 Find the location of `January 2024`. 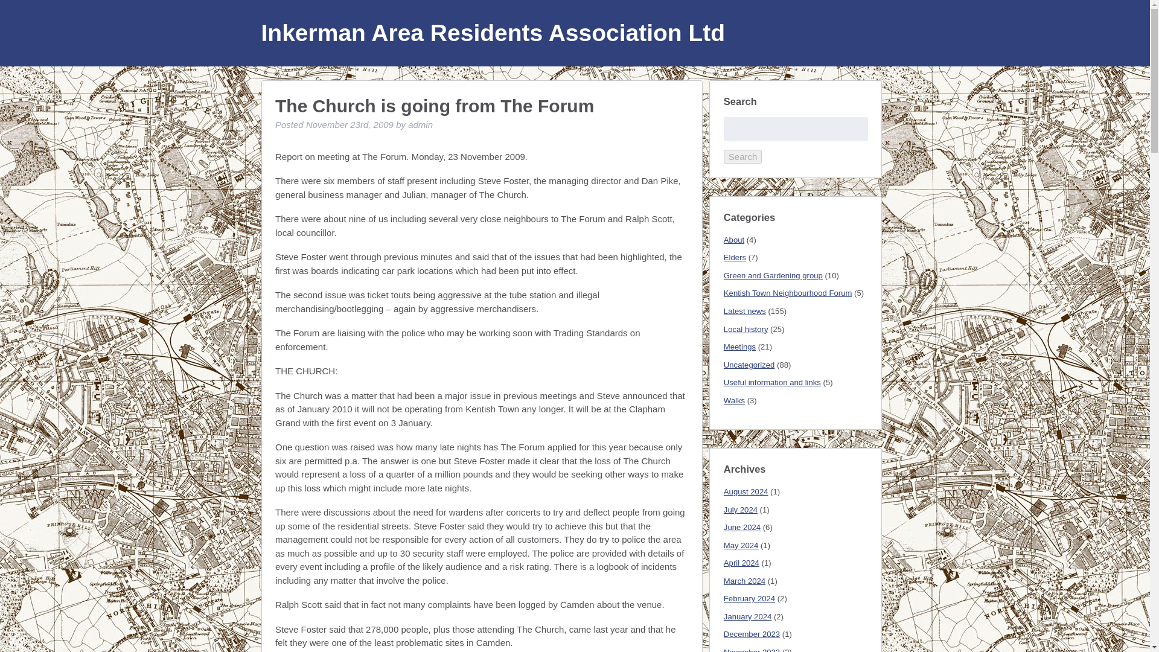

January 2024 is located at coordinates (747, 617).